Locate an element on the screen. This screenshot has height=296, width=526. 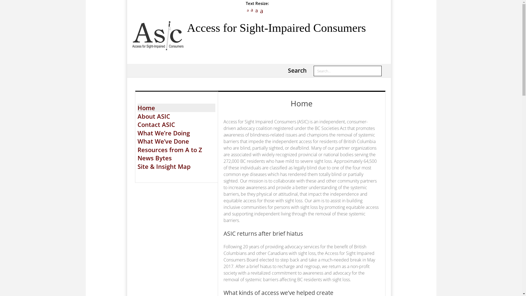
L
a
rge Text is located at coordinates (256, 10).